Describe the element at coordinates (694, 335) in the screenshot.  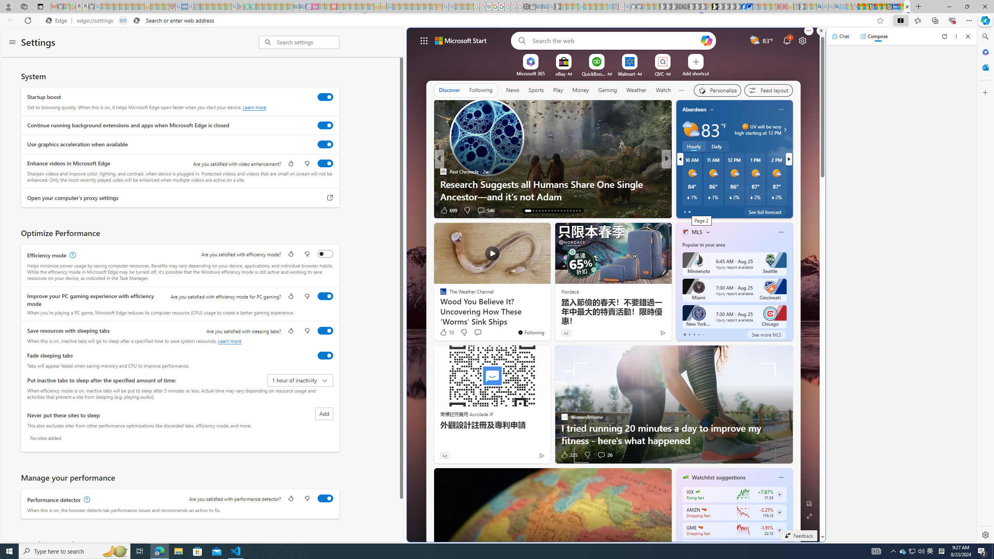
I see `tab-2` at that location.